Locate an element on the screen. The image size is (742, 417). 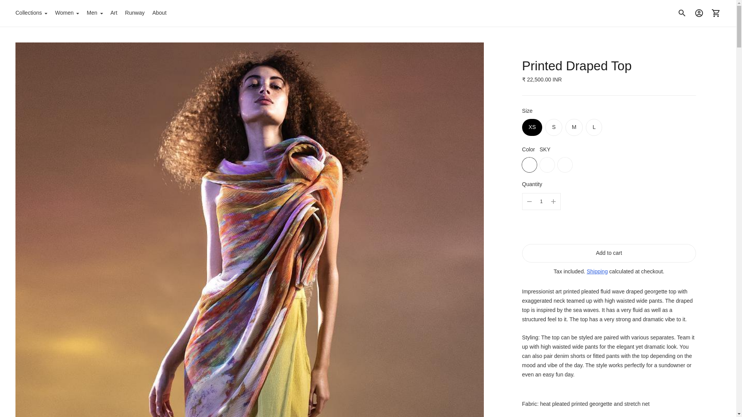
Collections is located at coordinates (31, 13).